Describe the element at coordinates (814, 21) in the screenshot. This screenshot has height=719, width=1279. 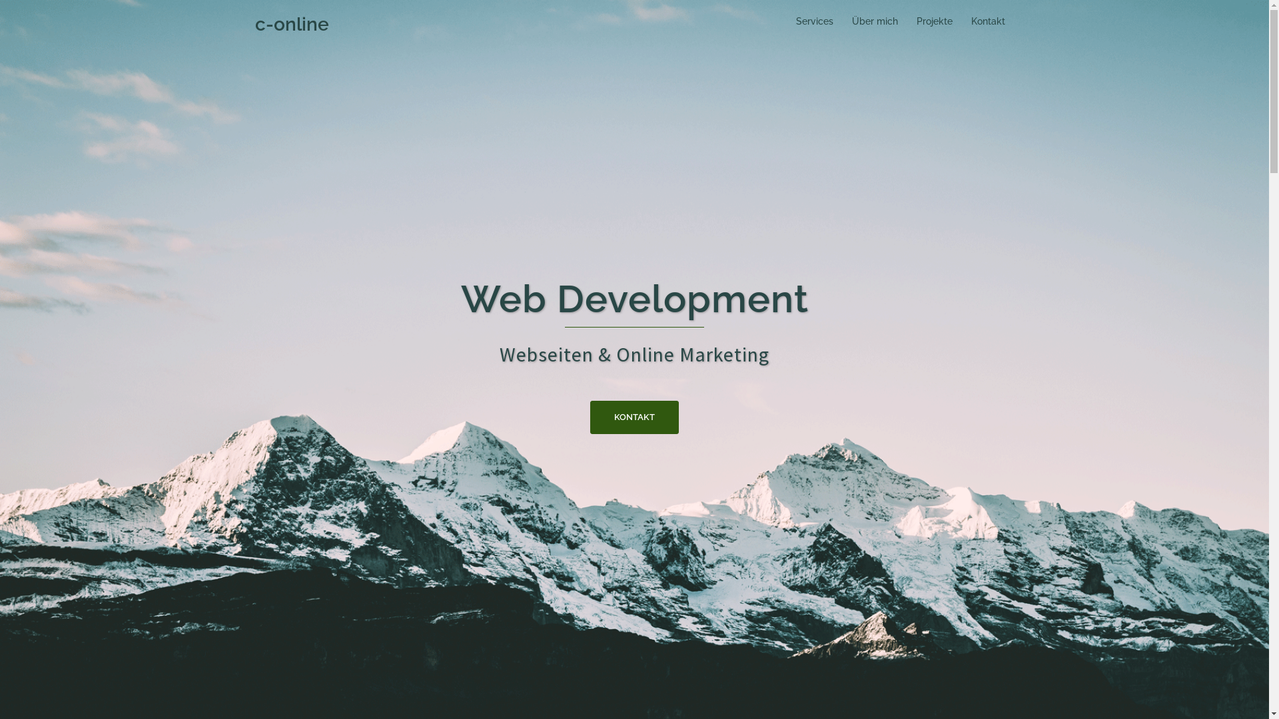
I see `Services` at that location.